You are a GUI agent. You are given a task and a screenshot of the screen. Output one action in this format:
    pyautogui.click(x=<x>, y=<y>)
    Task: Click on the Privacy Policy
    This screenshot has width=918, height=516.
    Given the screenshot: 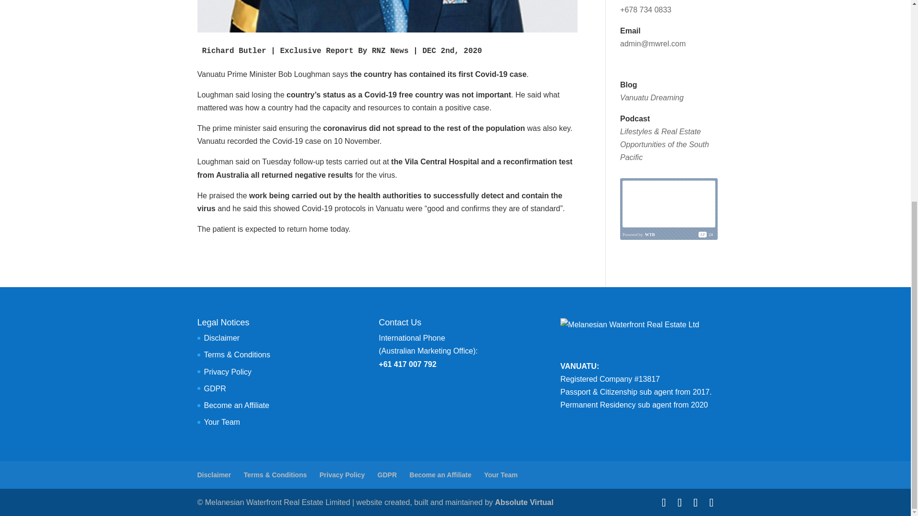 What is the action you would take?
    pyautogui.click(x=228, y=372)
    